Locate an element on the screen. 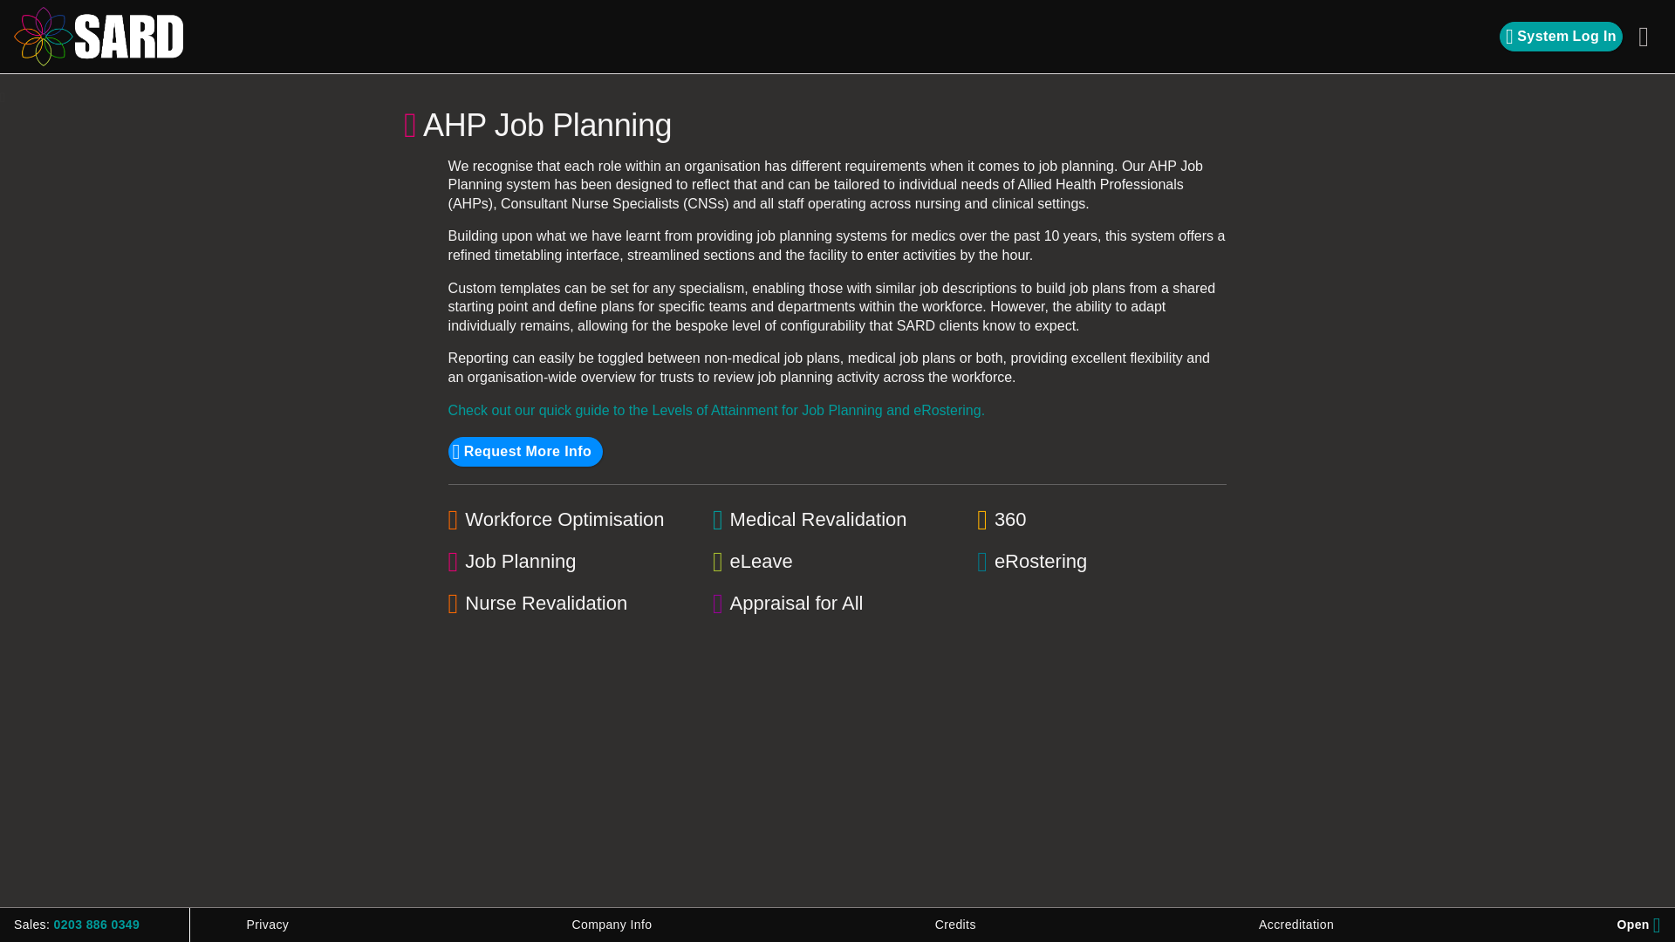  eRostering is located at coordinates (837, 520).